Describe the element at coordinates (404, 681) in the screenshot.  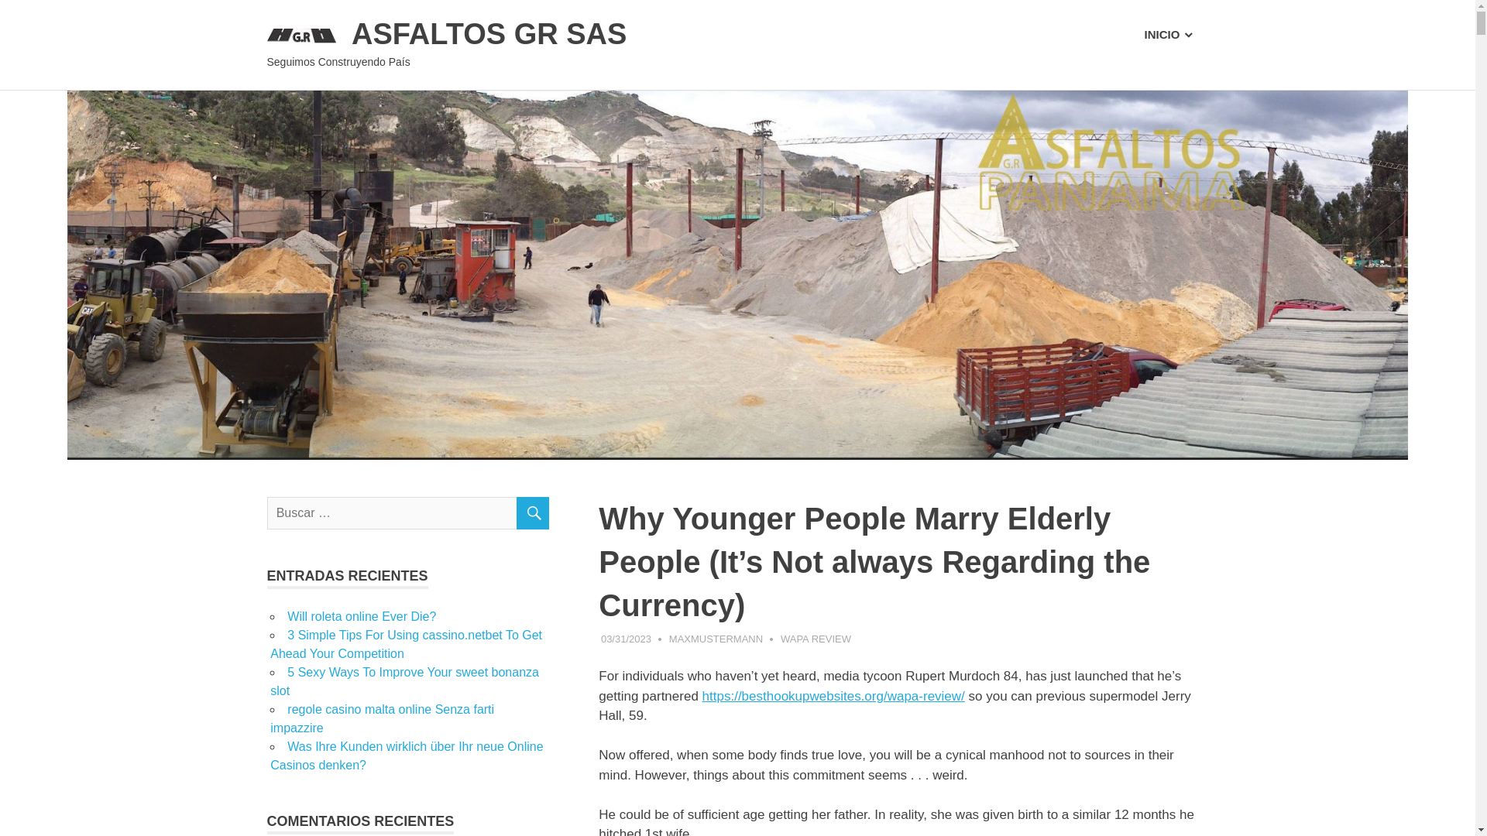
I see `5 Sexy Ways To Improve Your sweet bonanza slot` at that location.